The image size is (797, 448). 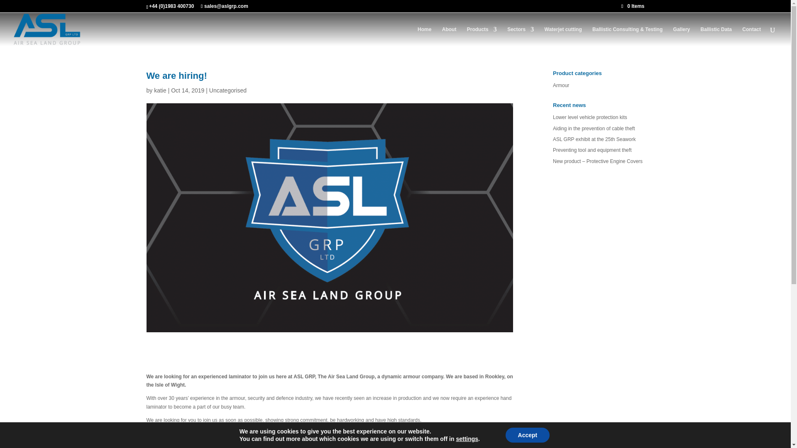 I want to click on Products, so click(x=482, y=36).